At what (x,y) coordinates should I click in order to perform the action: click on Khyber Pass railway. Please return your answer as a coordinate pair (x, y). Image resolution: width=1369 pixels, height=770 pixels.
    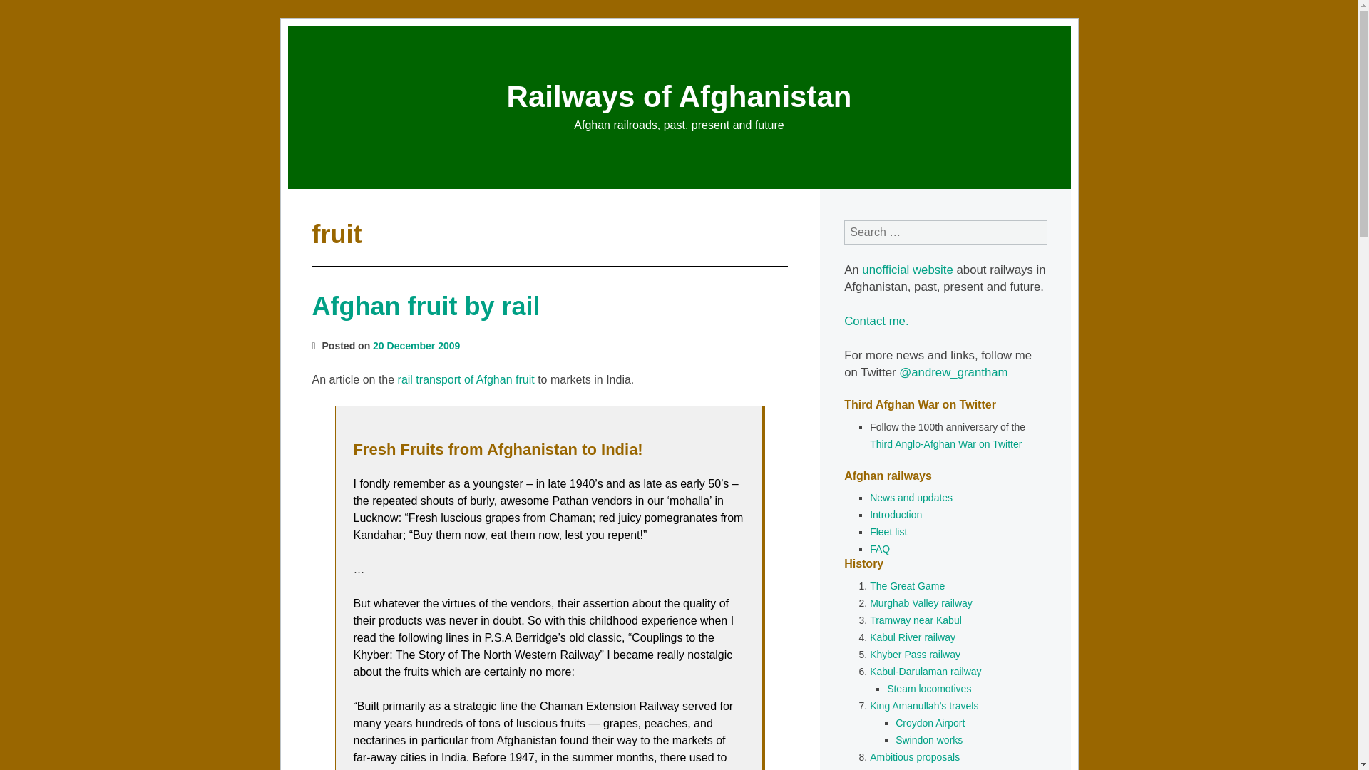
    Looking at the image, I should click on (915, 654).